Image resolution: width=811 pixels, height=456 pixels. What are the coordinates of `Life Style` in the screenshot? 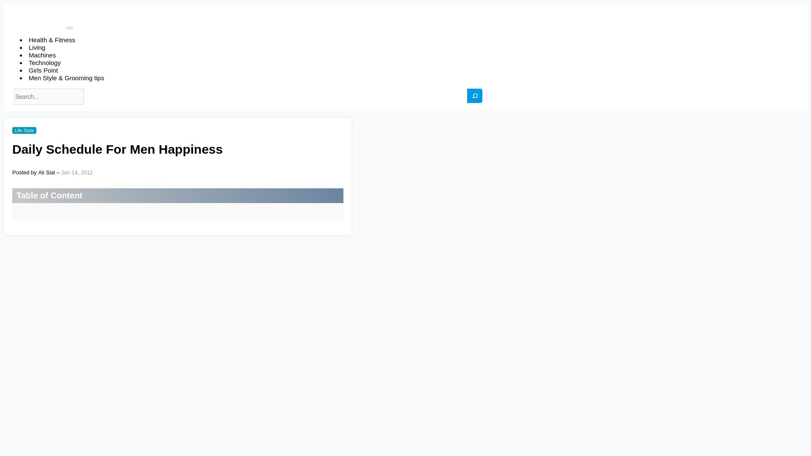 It's located at (24, 130).